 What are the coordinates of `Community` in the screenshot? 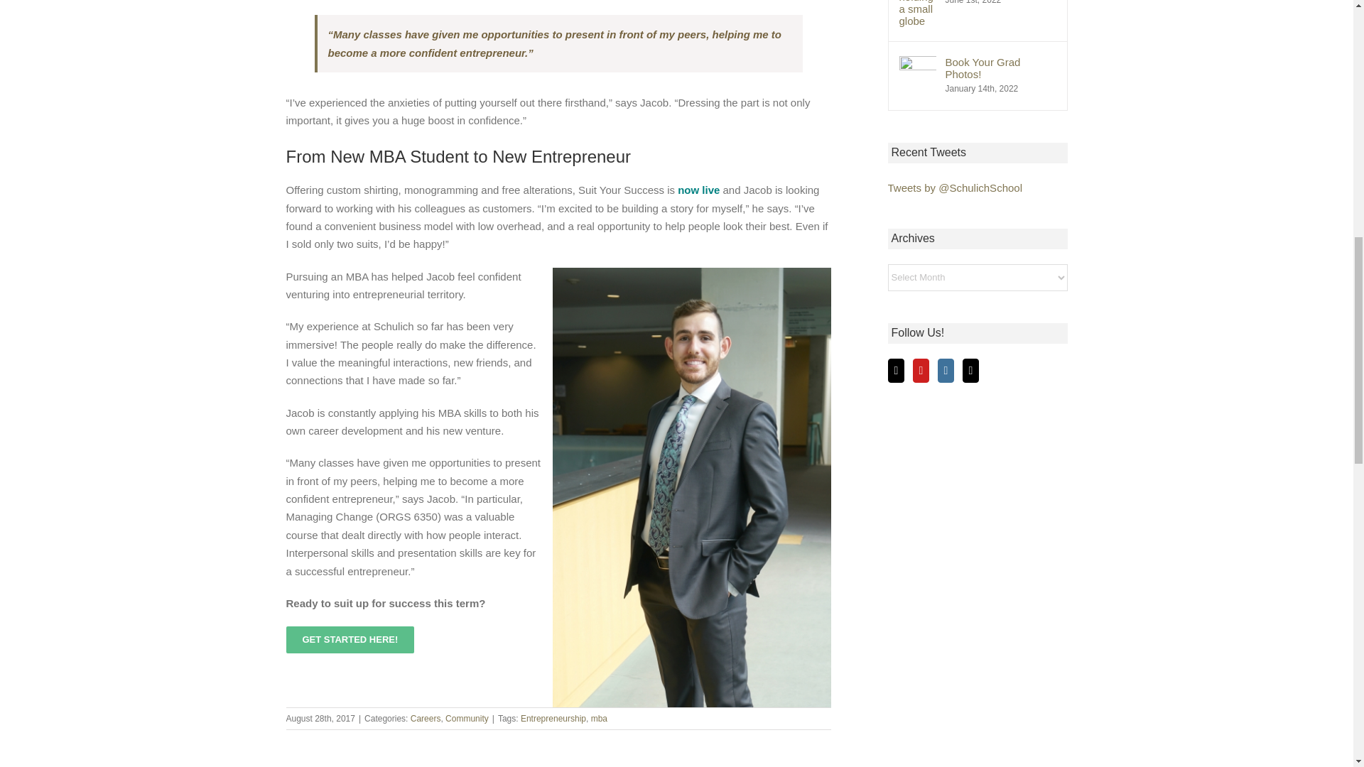 It's located at (467, 719).